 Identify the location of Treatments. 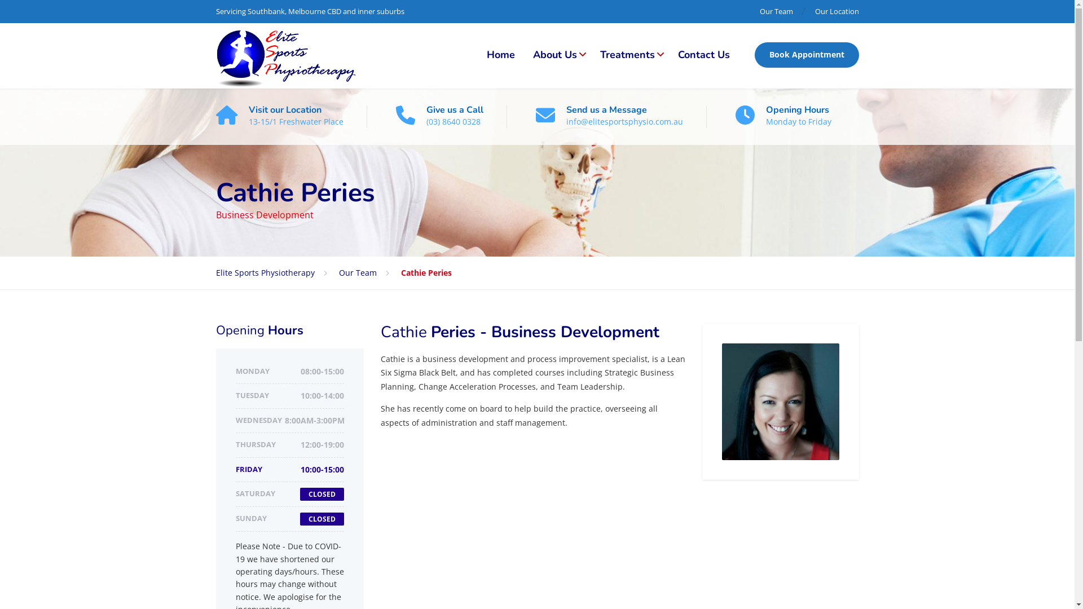
(630, 55).